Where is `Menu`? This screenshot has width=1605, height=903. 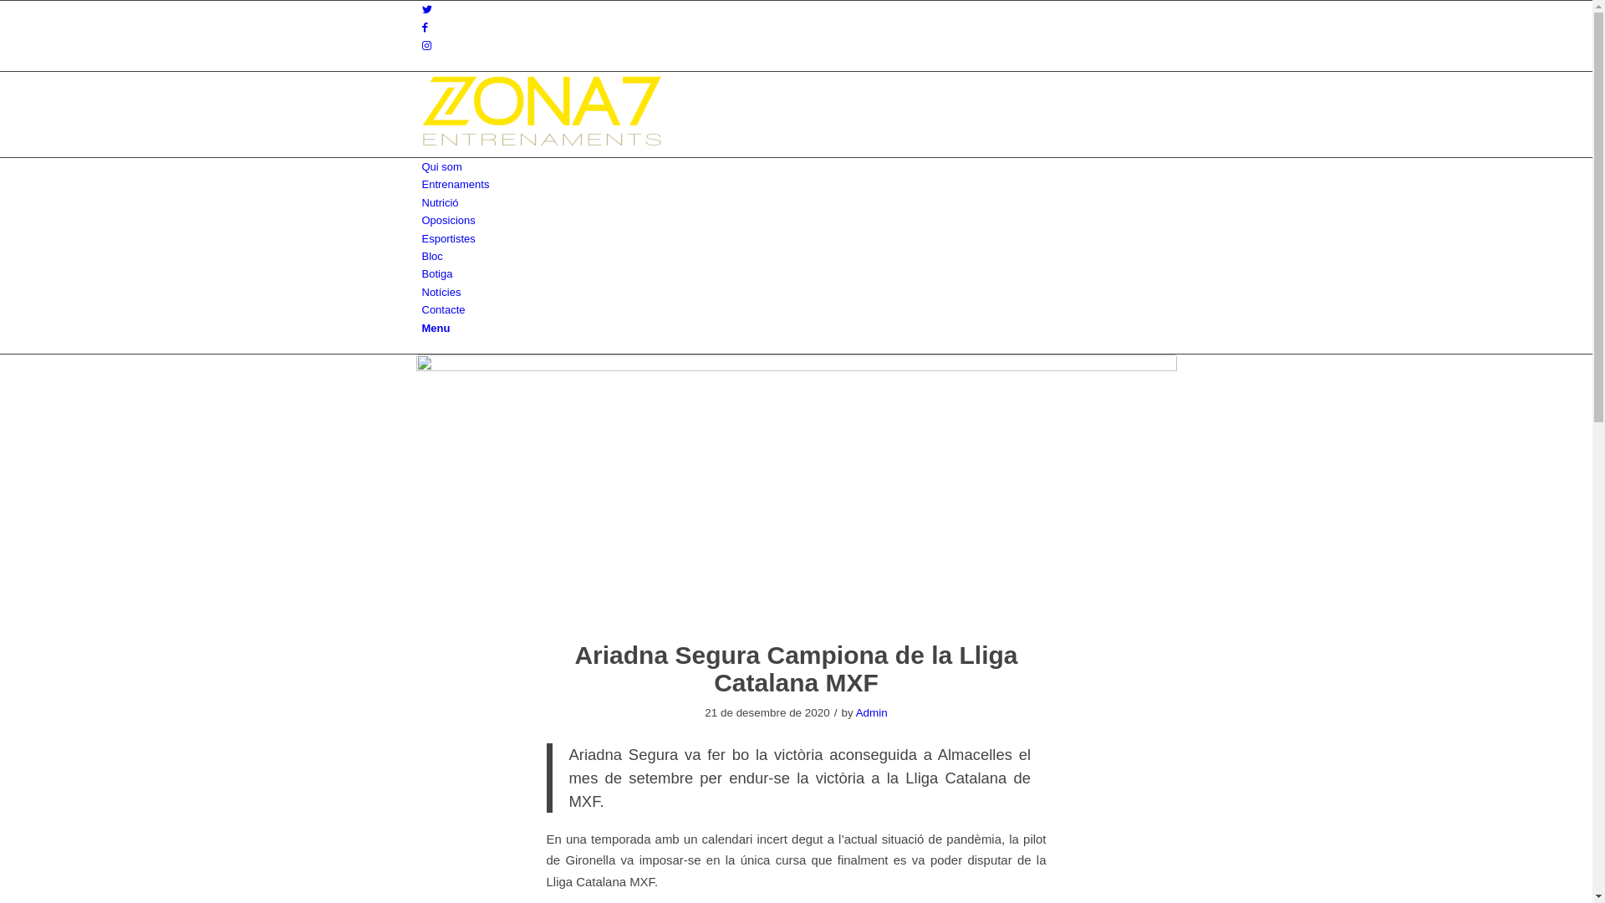 Menu is located at coordinates (436, 328).